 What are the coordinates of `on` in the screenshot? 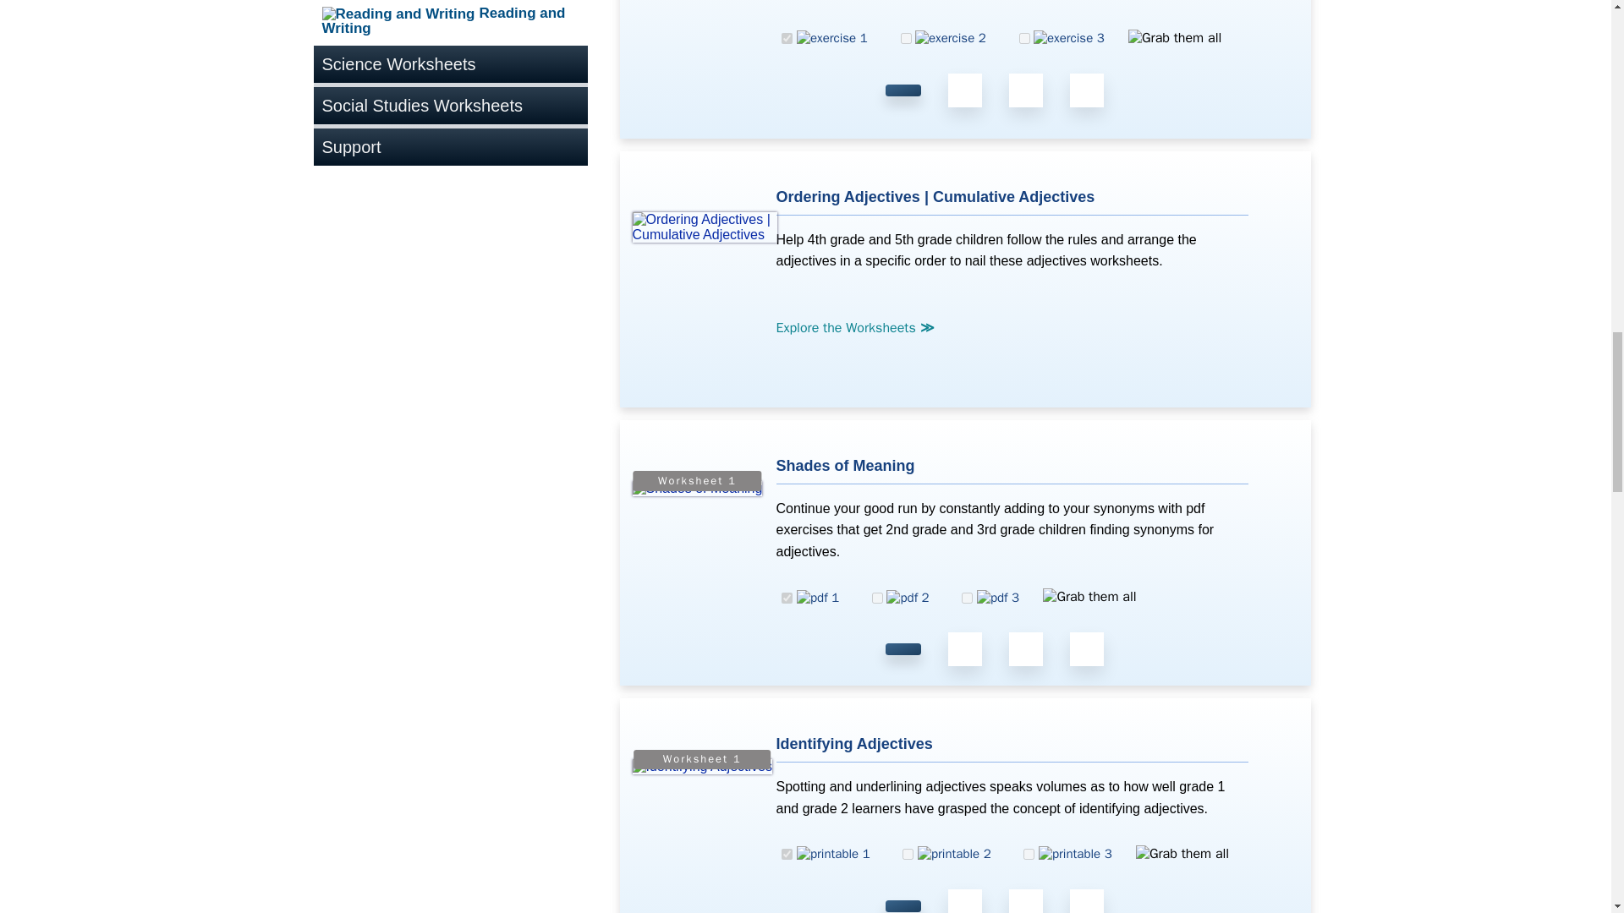 It's located at (787, 37).